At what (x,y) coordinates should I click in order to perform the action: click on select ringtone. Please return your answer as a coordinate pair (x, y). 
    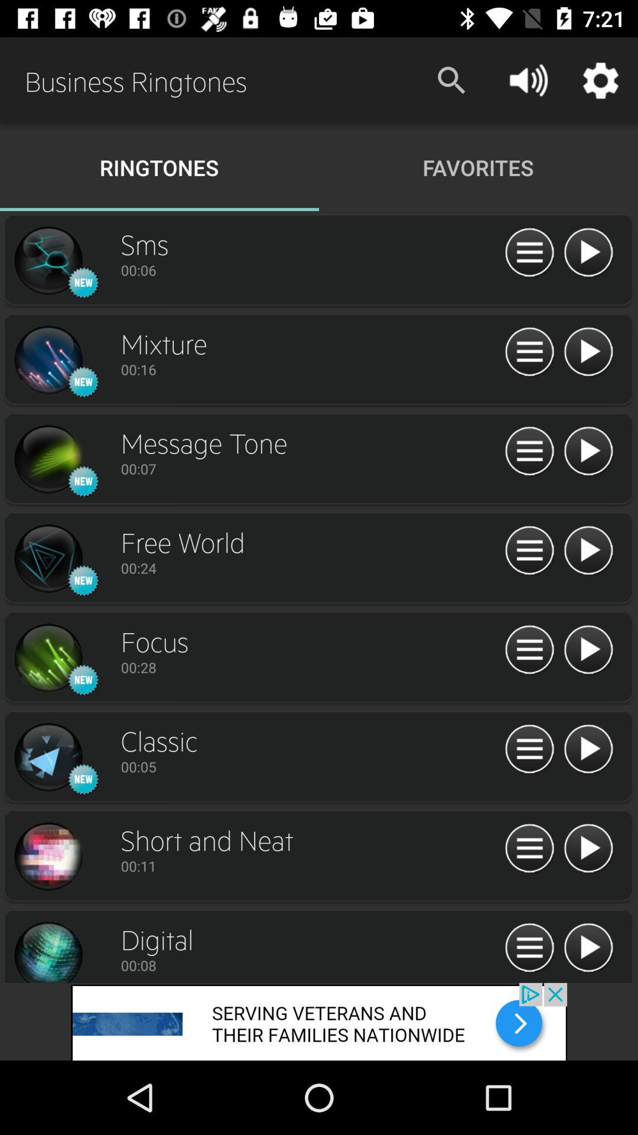
    Looking at the image, I should click on (48, 559).